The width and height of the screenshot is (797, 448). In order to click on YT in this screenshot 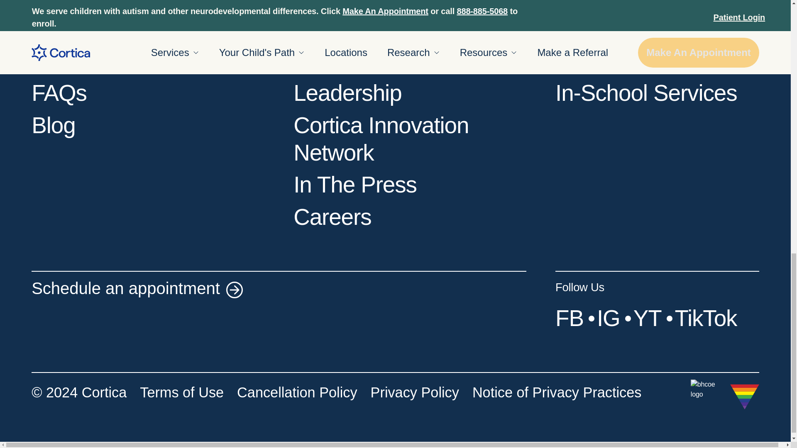, I will do `click(648, 318)`.